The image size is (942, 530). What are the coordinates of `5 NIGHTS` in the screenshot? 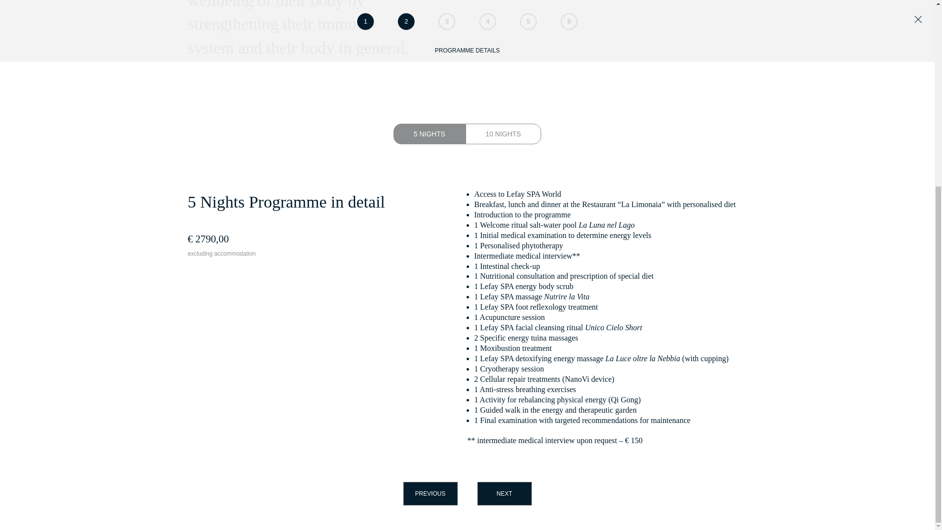 It's located at (429, 133).